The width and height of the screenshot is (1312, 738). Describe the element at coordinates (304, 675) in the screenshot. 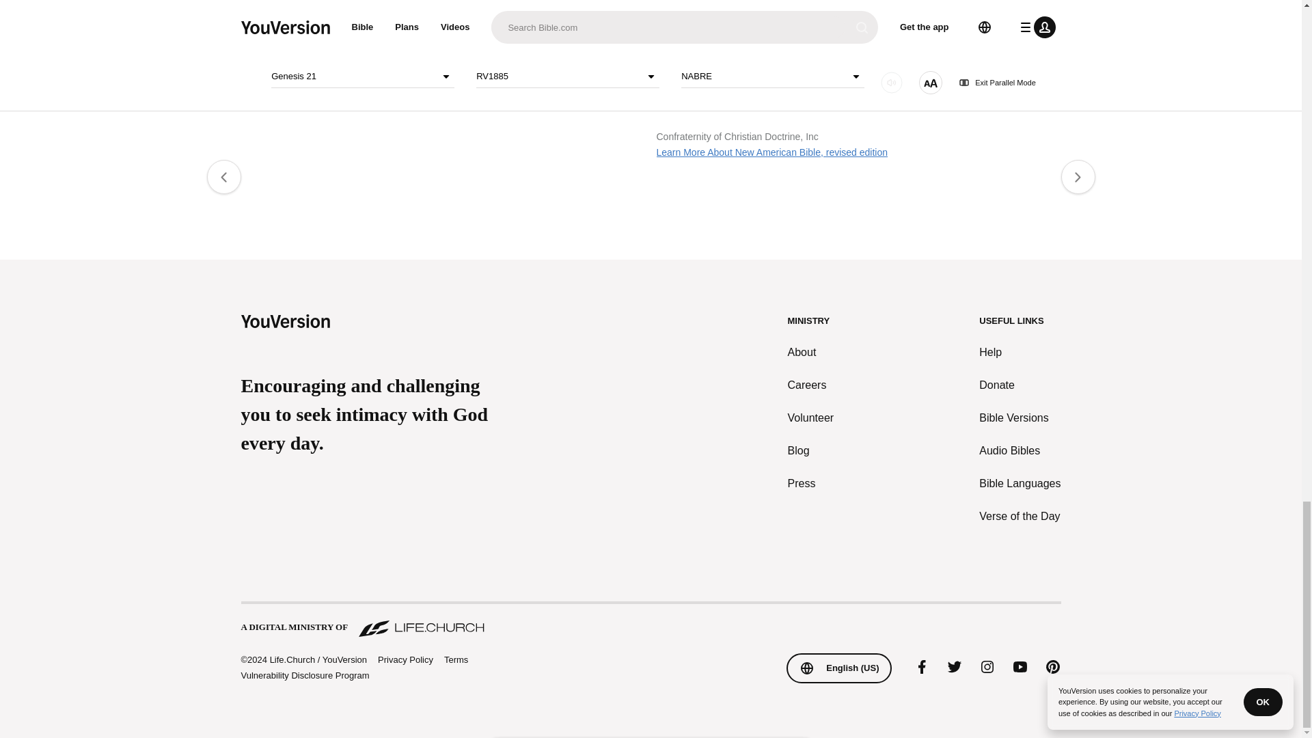

I see `Vulnerability Disclosure Program` at that location.